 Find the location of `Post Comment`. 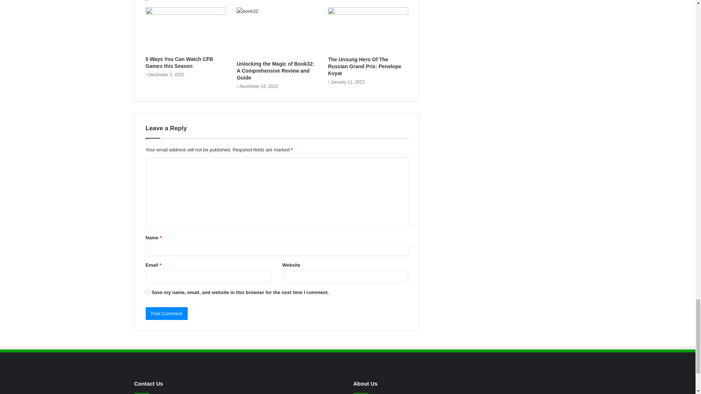

Post Comment is located at coordinates (166, 313).